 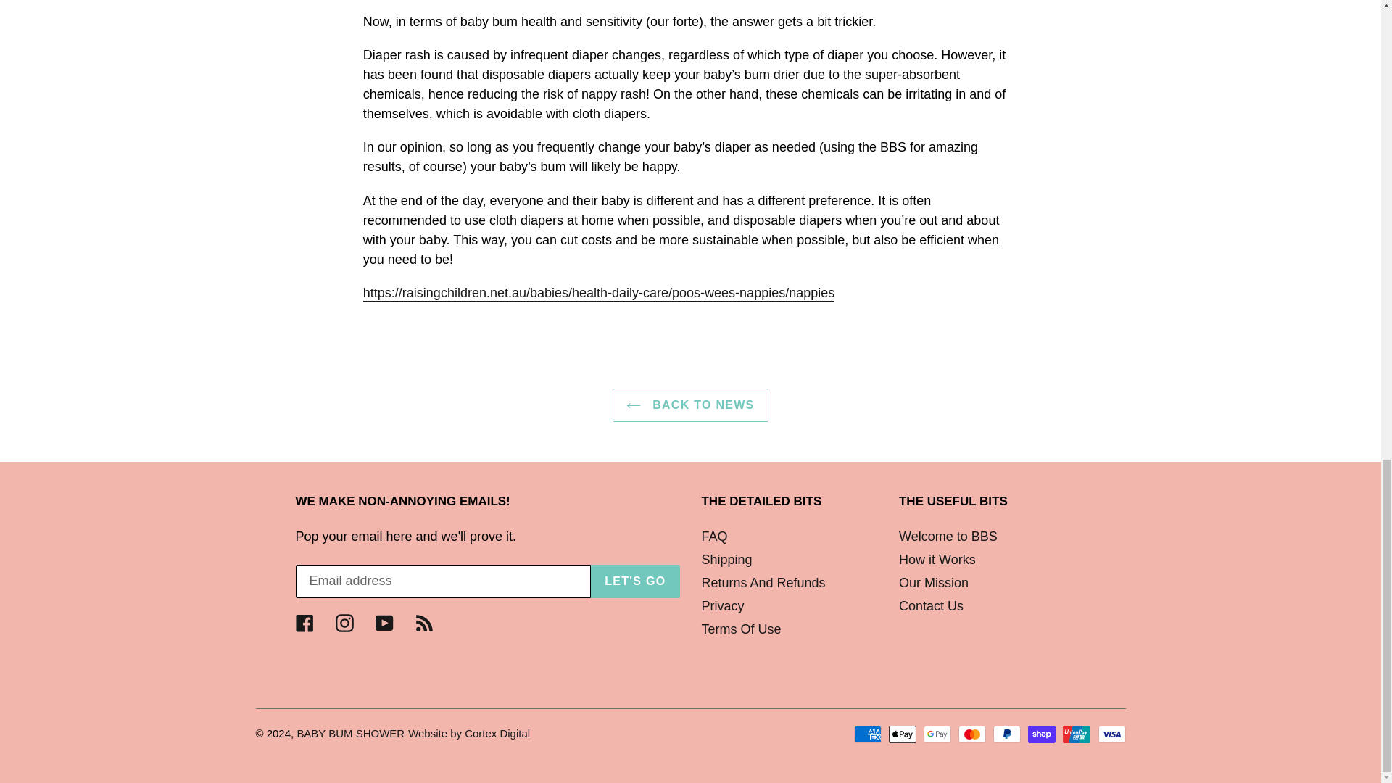 I want to click on Facebook, so click(x=304, y=622).